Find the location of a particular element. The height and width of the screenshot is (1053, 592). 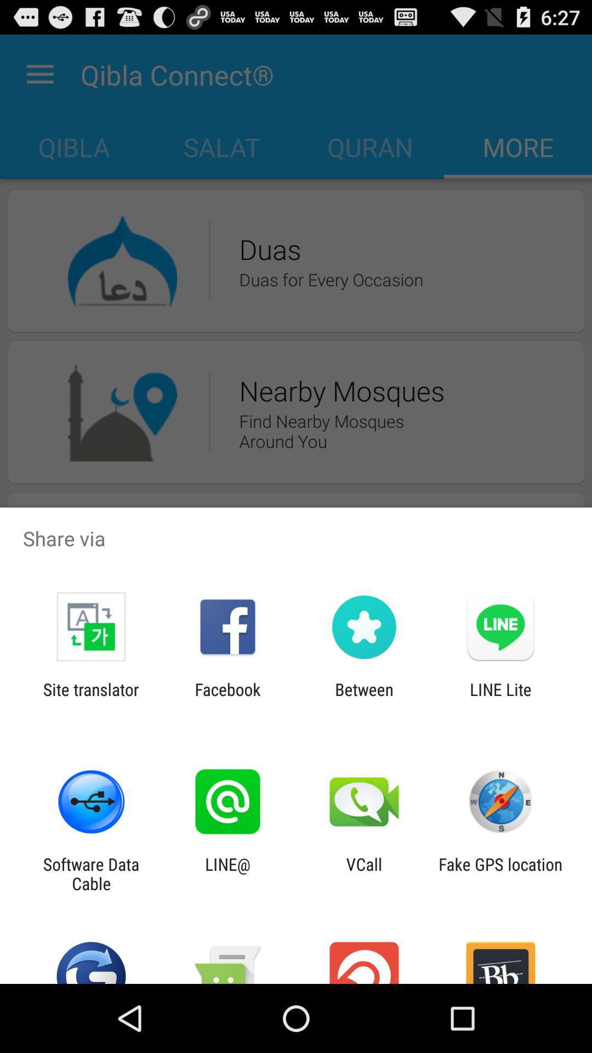

press item to the right of site translator icon is located at coordinates (227, 699).